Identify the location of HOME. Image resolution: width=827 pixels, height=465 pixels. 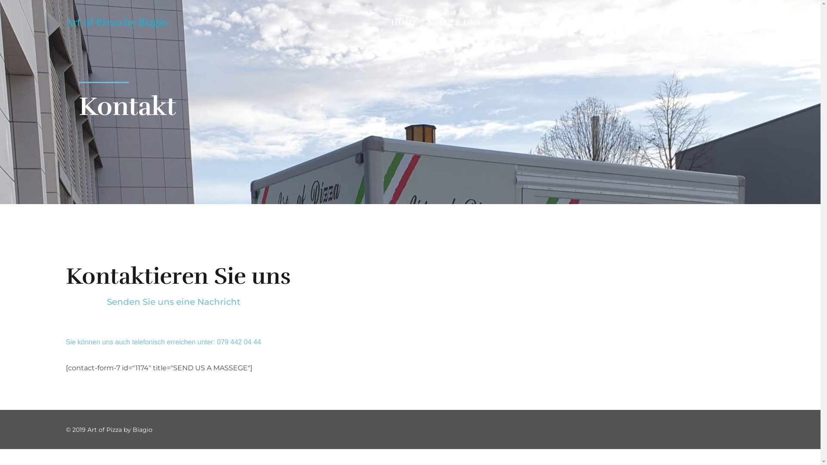
(410, 22).